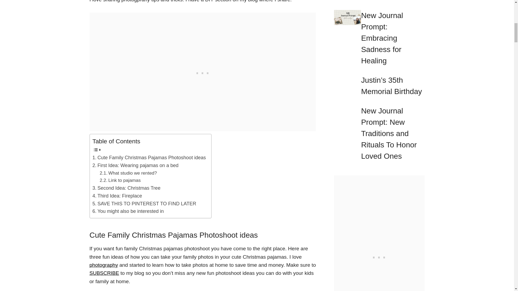  What do you see at coordinates (135, 165) in the screenshot?
I see `First Idea: Wearing pajamas on a bed` at bounding box center [135, 165].